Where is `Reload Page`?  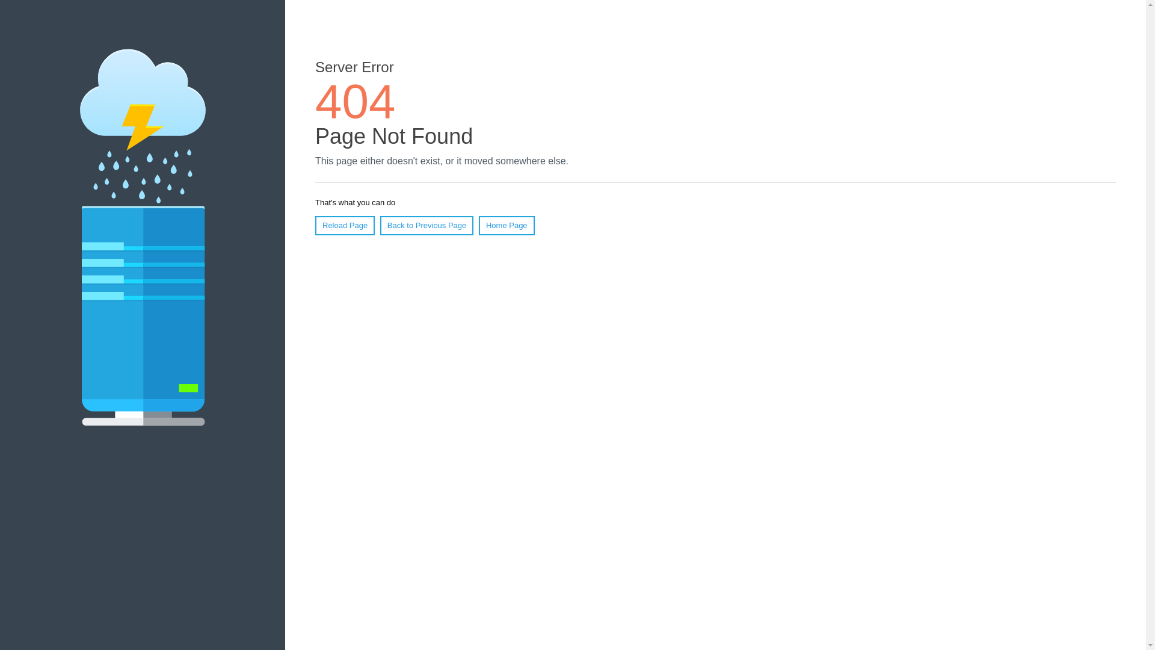 Reload Page is located at coordinates (345, 226).